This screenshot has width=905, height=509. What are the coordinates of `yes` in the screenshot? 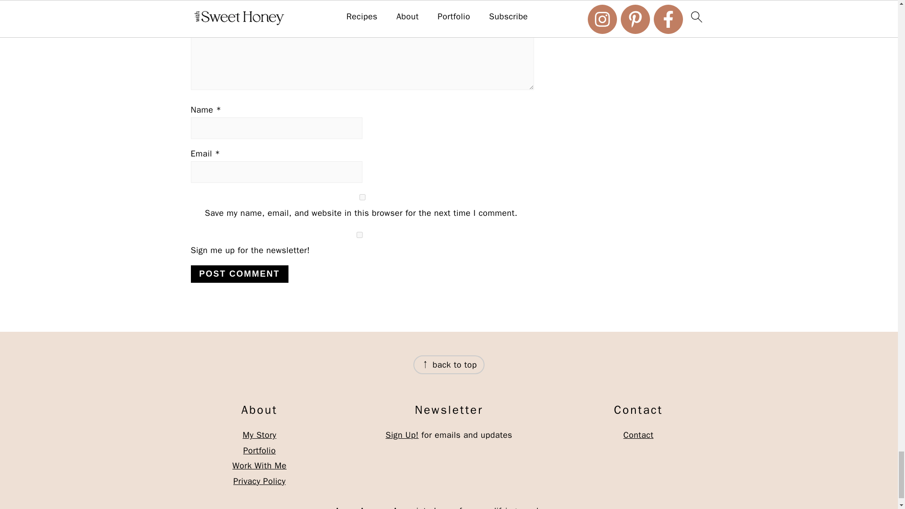 It's located at (362, 197).